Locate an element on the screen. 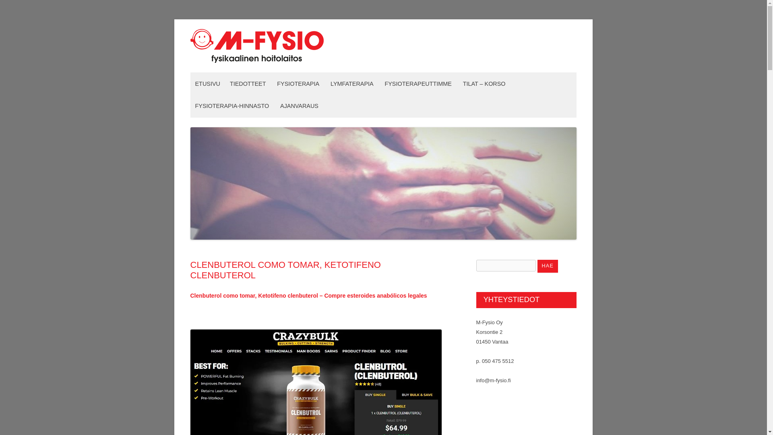 This screenshot has height=435, width=773. AJANVARAUS is located at coordinates (299, 106).